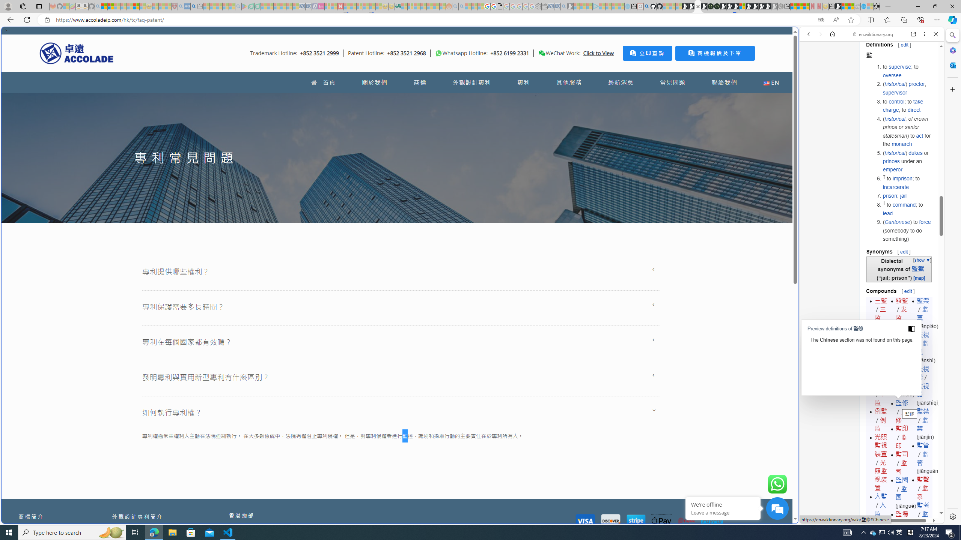 This screenshot has height=540, width=961. What do you see at coordinates (891, 161) in the screenshot?
I see `princes` at bounding box center [891, 161].